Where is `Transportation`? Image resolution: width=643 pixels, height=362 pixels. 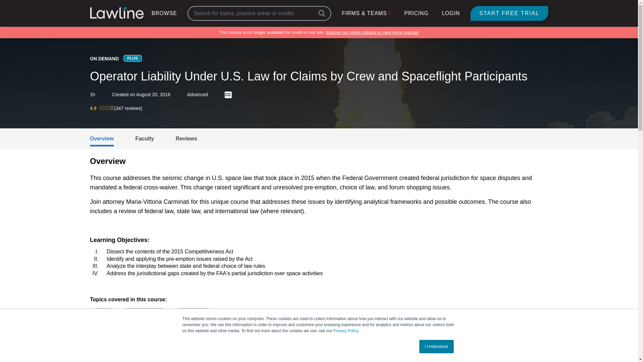 Transportation is located at coordinates (194, 315).